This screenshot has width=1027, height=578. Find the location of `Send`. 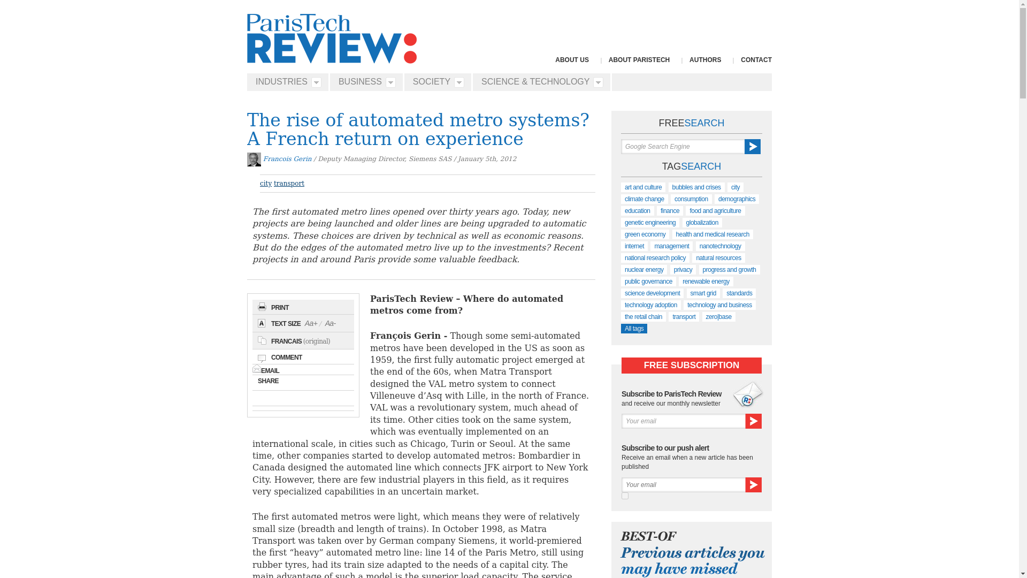

Send is located at coordinates (753, 421).